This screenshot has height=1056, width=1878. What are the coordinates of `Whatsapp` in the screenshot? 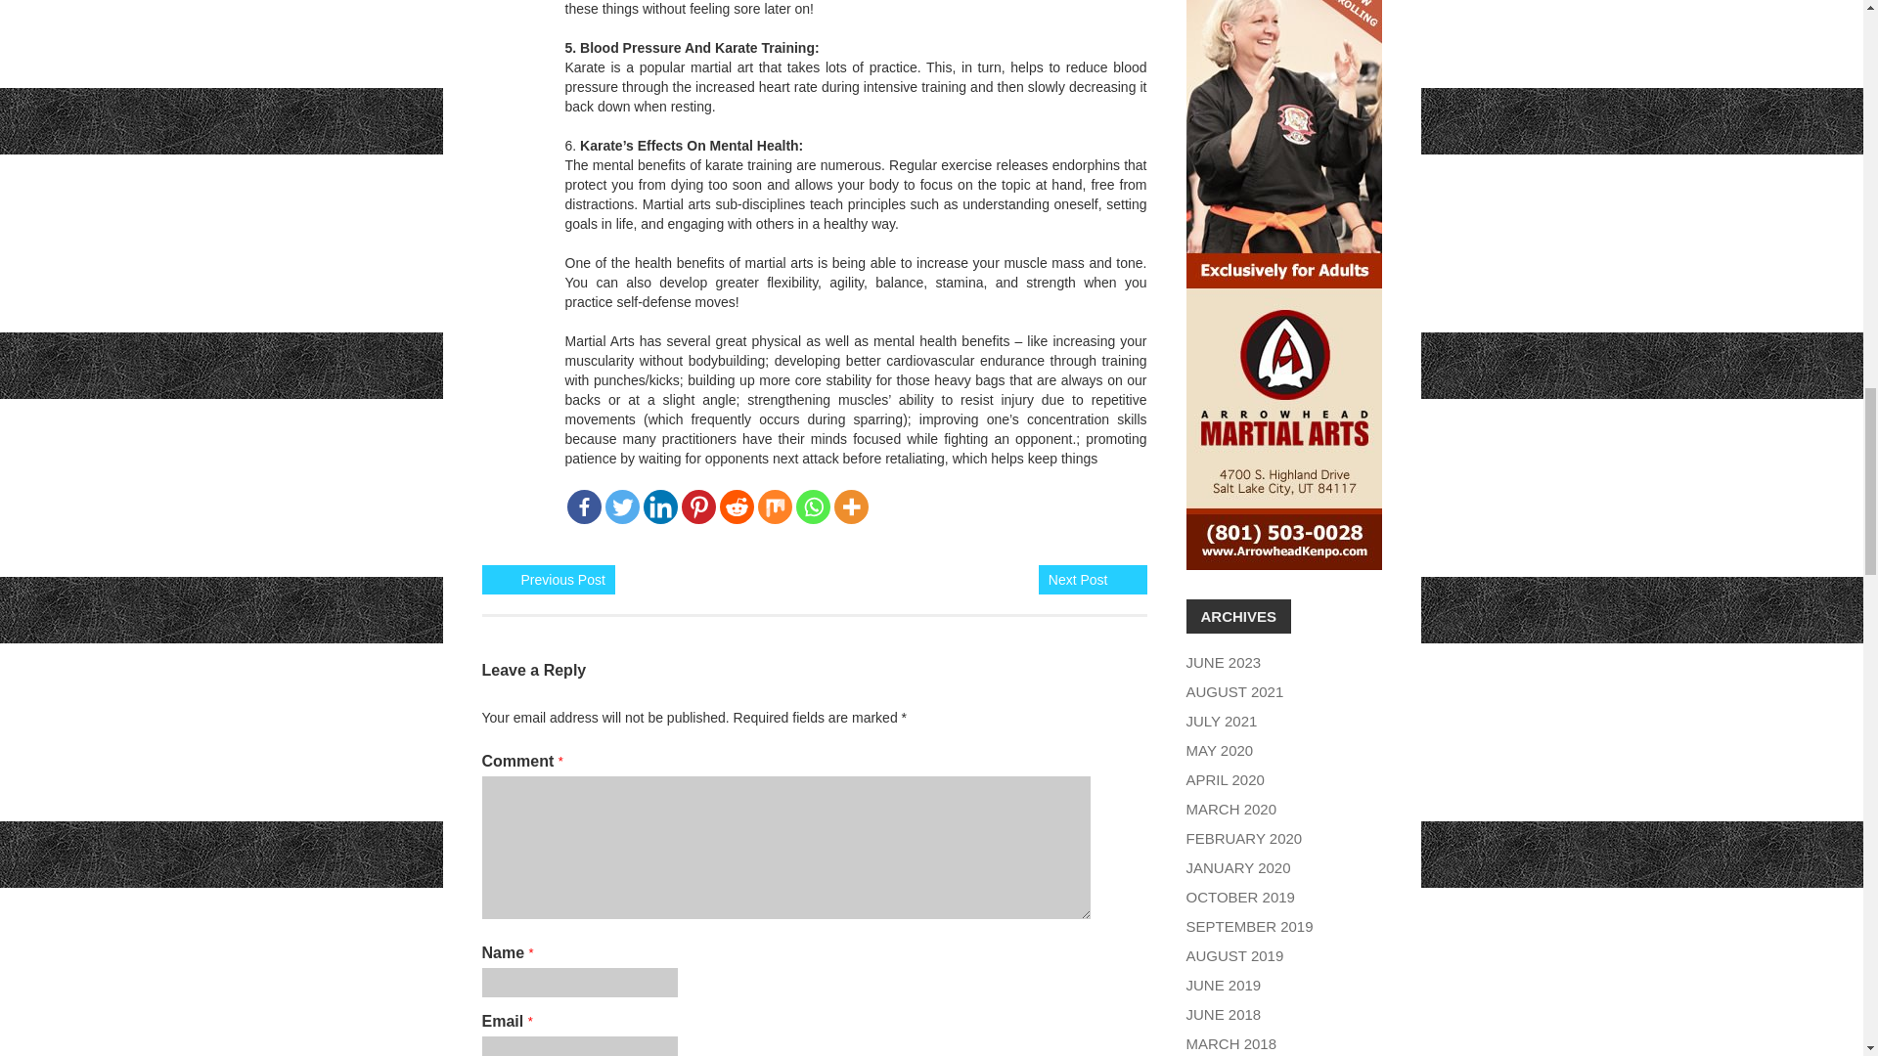 It's located at (813, 506).